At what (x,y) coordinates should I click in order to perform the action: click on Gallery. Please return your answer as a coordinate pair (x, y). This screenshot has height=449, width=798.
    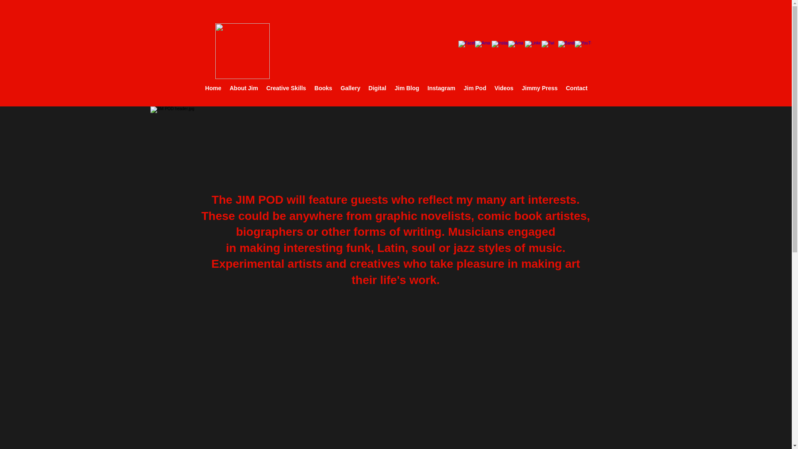
    Looking at the image, I should click on (351, 88).